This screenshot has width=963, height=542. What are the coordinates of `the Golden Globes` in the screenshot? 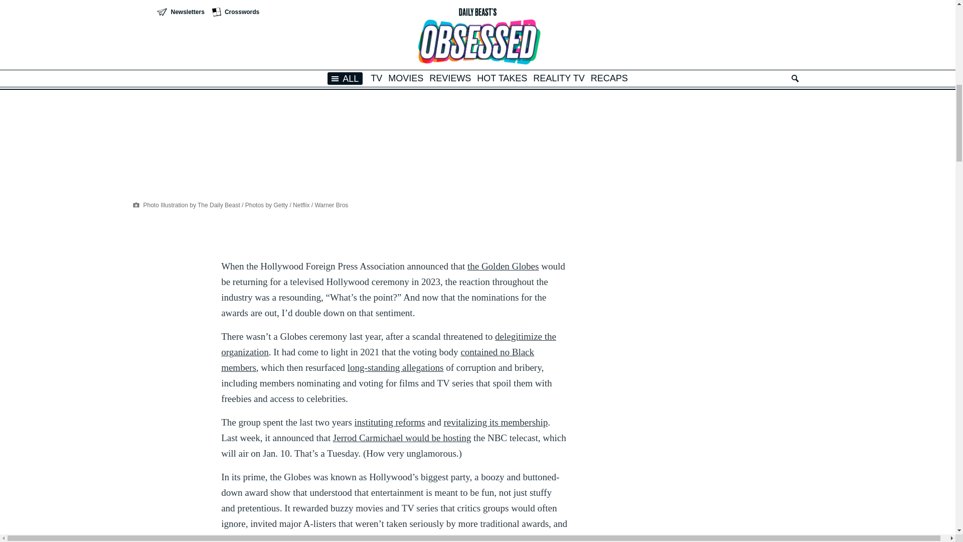 It's located at (503, 266).